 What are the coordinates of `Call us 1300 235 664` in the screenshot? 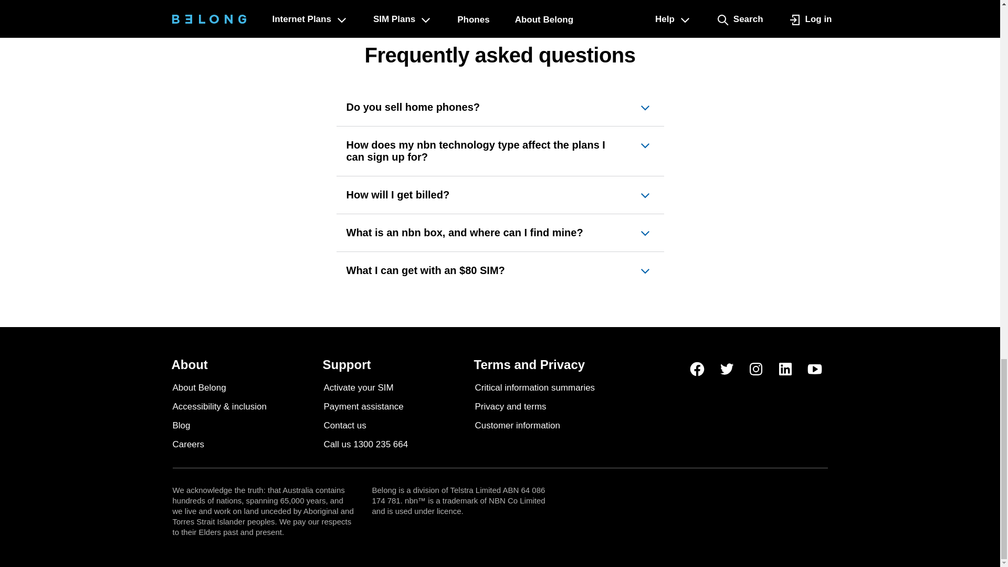 It's located at (365, 444).